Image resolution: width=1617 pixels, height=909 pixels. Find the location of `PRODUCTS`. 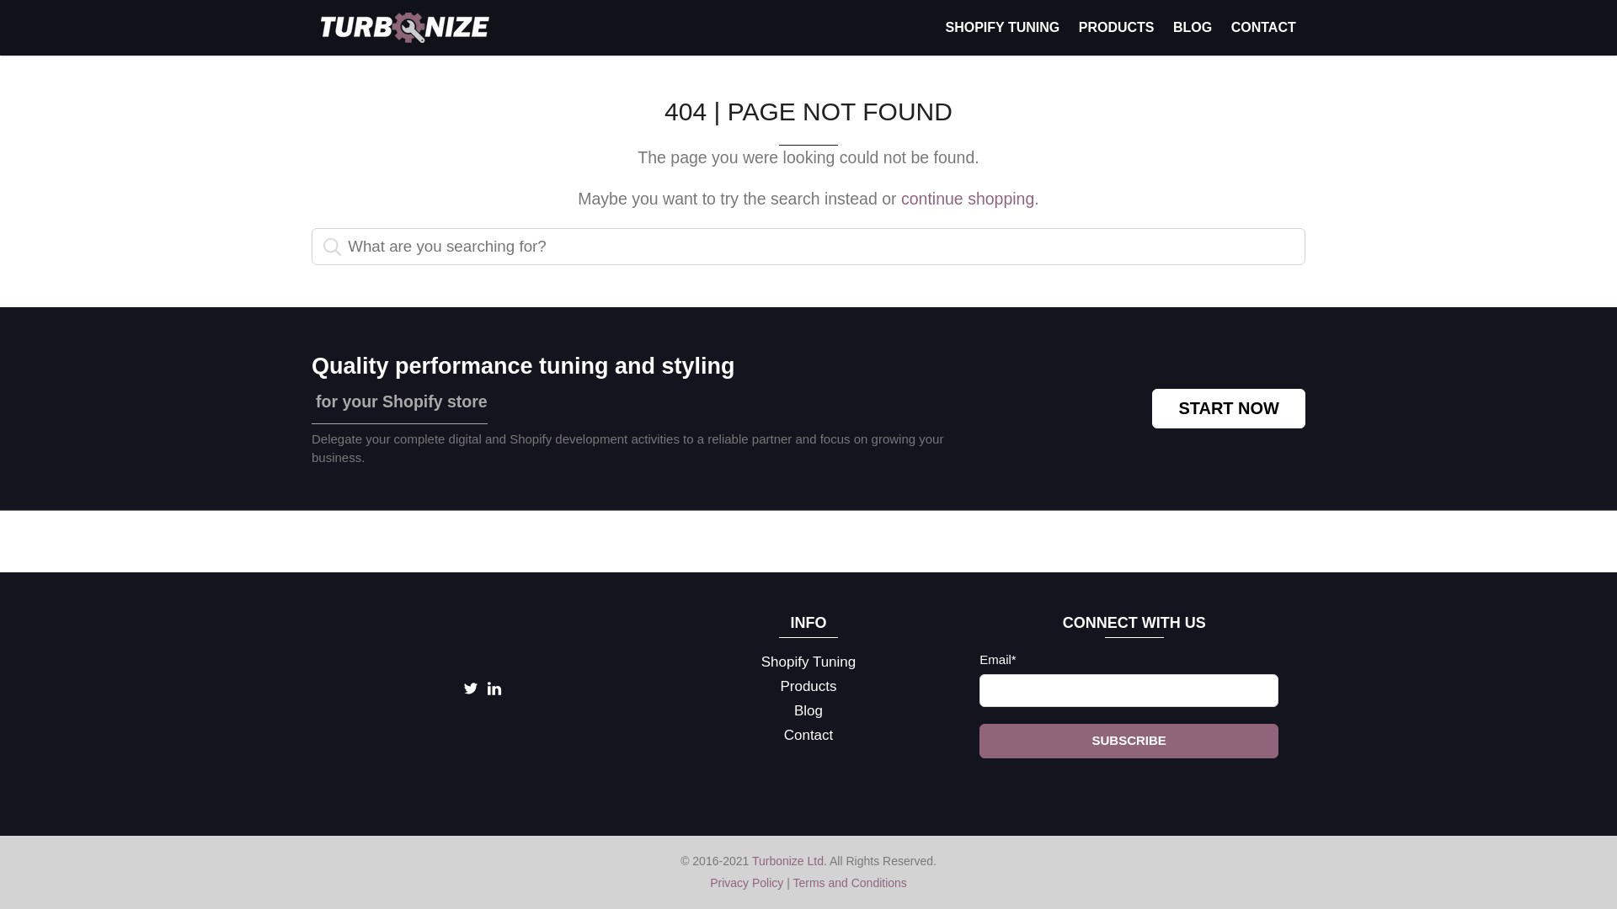

PRODUCTS is located at coordinates (1115, 27).